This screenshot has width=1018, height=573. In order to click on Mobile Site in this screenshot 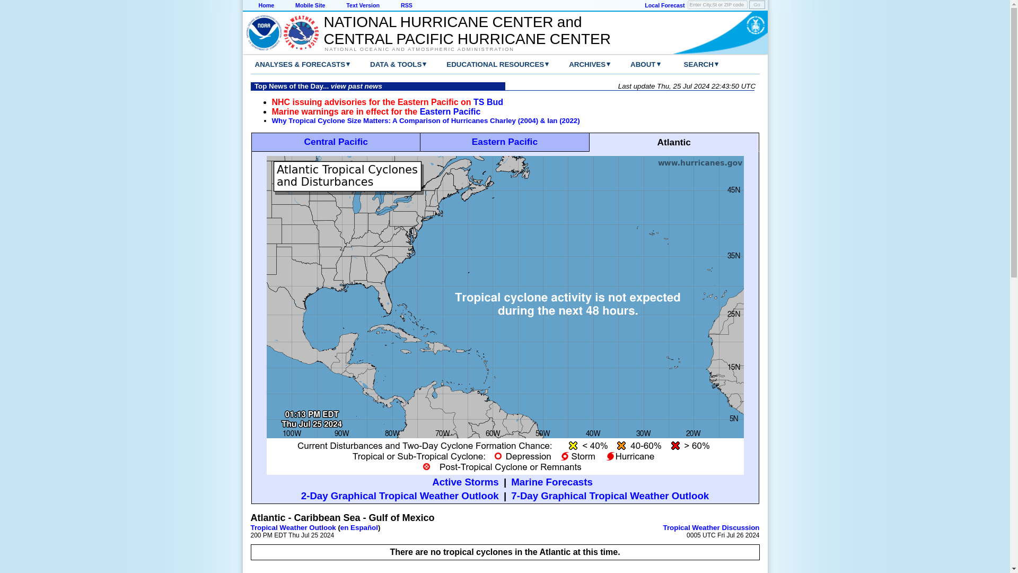, I will do `click(310, 5)`.